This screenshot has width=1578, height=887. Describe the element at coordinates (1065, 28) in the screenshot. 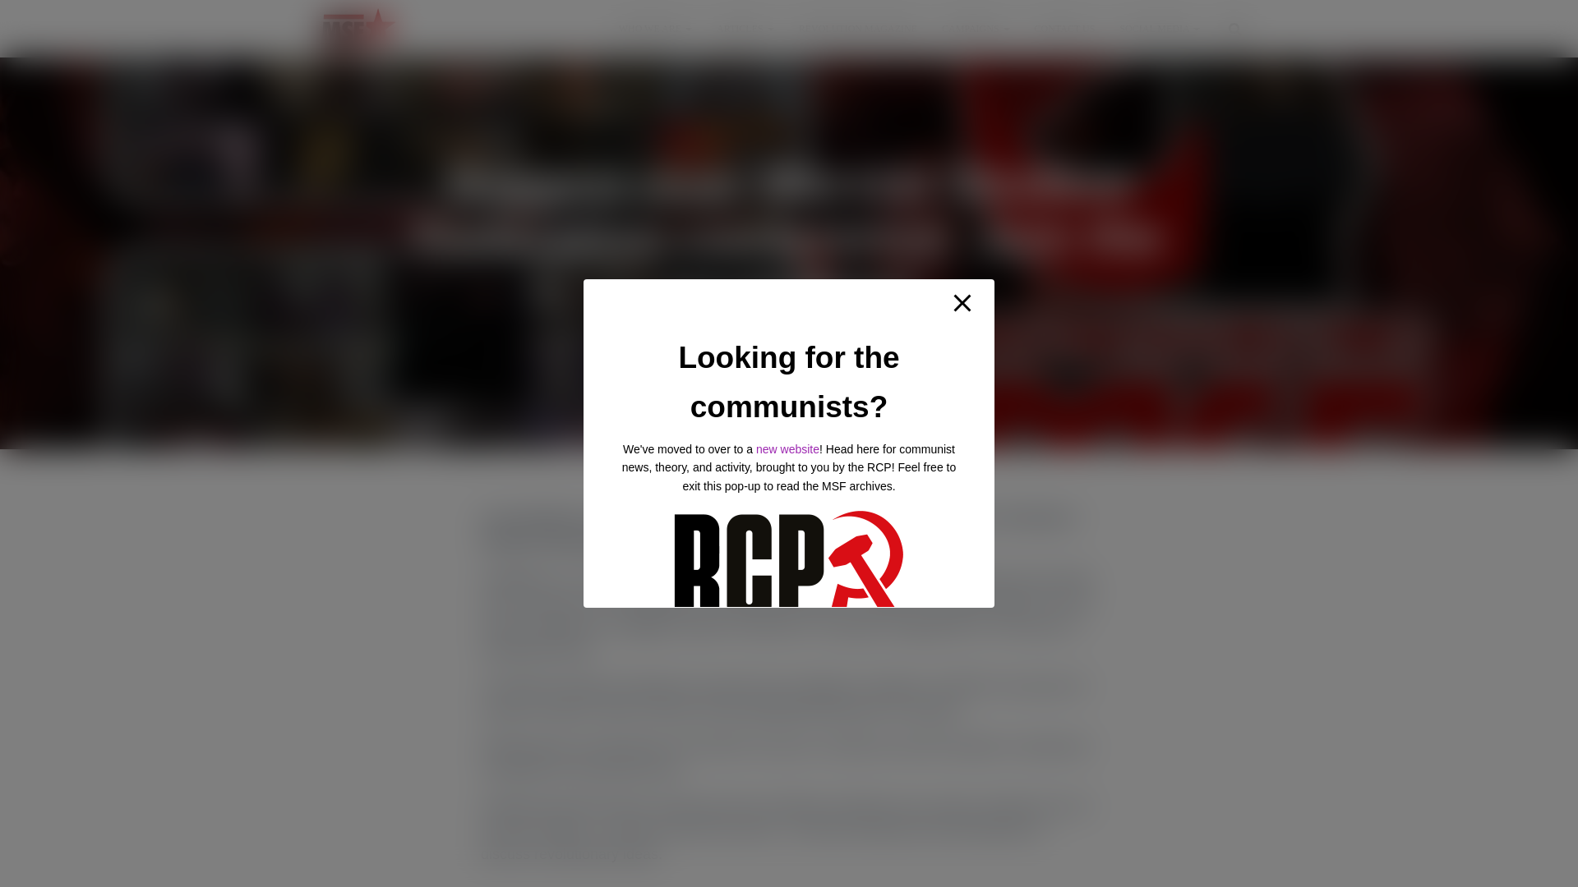

I see `CONTACT US` at that location.